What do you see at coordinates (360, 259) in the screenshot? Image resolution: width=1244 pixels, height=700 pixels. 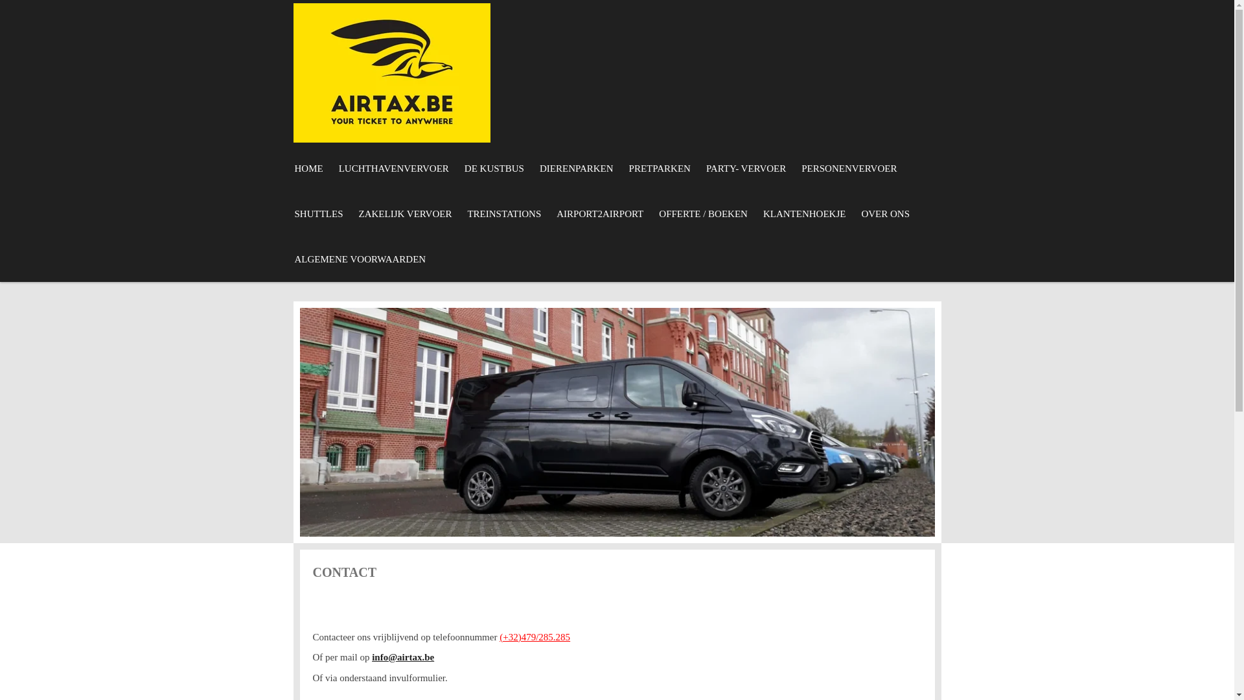 I see `ALGEMENE VOORWAARDEN` at bounding box center [360, 259].